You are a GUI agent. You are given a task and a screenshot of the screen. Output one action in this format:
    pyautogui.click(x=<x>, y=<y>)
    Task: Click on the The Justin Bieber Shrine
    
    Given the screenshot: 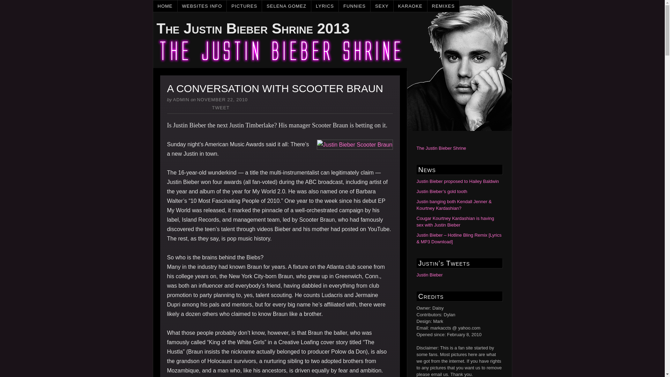 What is the action you would take?
    pyautogui.click(x=441, y=148)
    